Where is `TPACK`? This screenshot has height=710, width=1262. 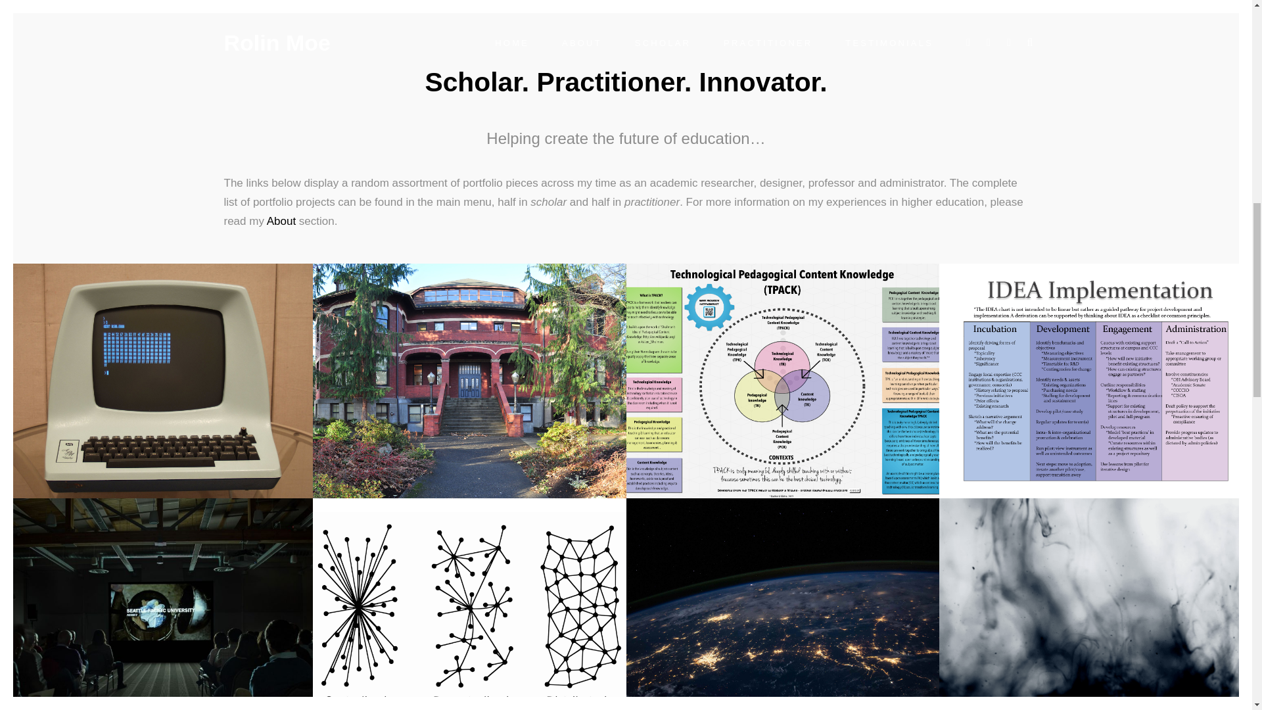
TPACK is located at coordinates (782, 381).